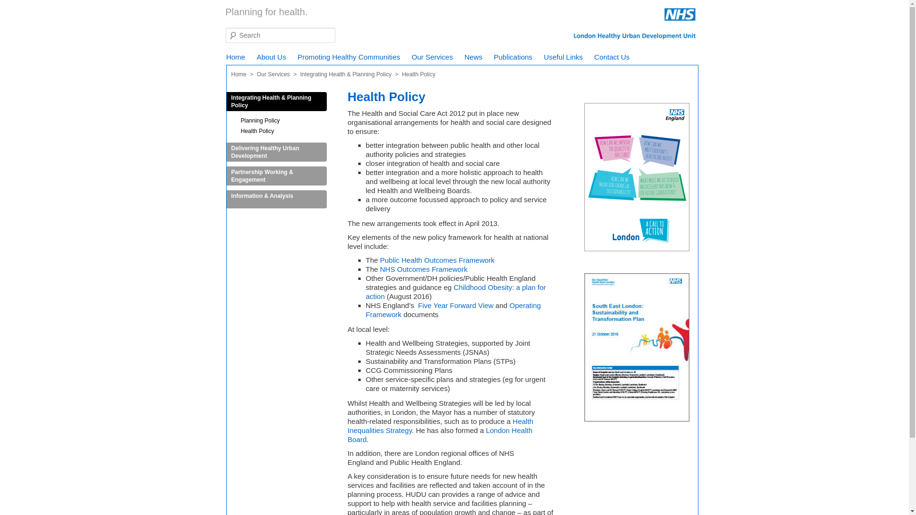 Image resolution: width=916 pixels, height=515 pixels. I want to click on Contact Us, so click(612, 57).